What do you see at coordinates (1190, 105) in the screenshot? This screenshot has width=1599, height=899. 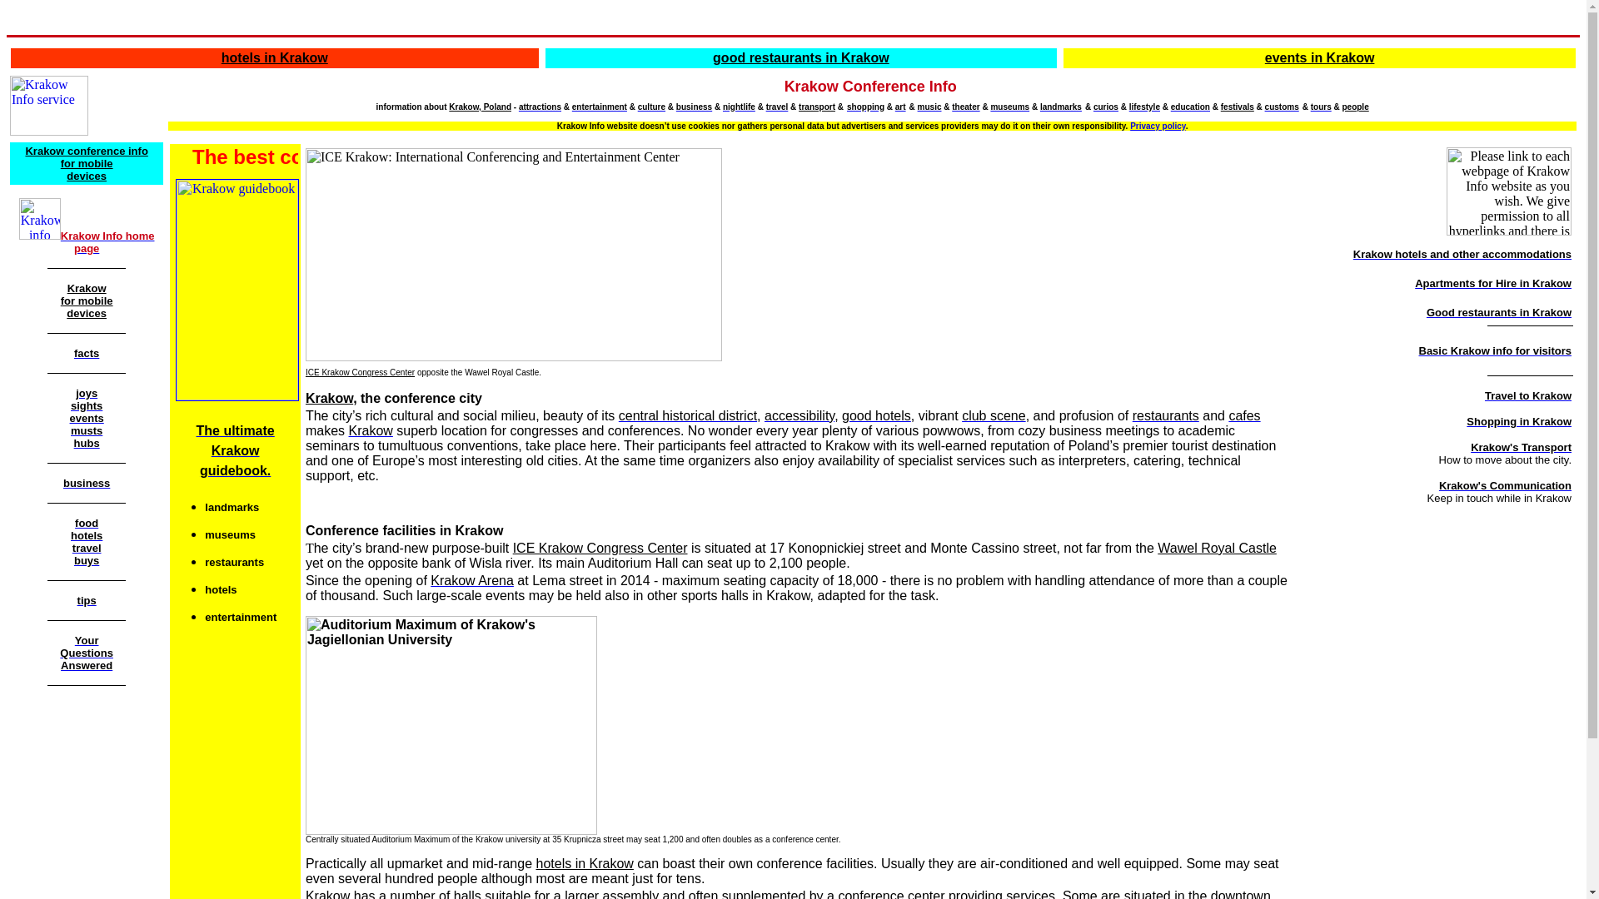 I see `education` at bounding box center [1190, 105].